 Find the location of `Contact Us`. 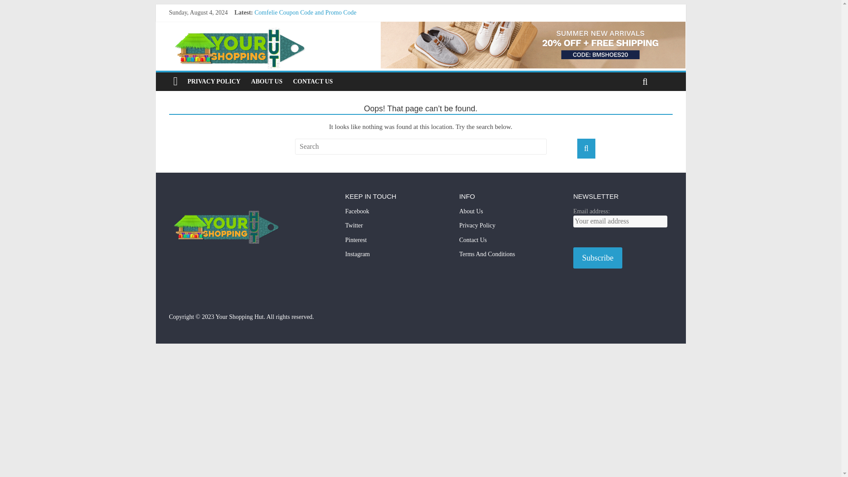

Contact Us is located at coordinates (509, 243).